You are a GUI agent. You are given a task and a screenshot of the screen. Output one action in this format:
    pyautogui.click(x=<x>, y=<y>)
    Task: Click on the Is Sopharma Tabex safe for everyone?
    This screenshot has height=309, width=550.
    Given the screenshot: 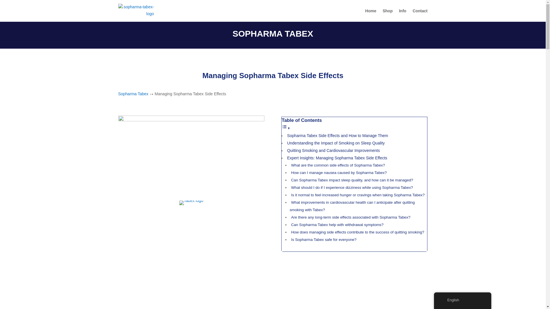 What is the action you would take?
    pyautogui.click(x=324, y=239)
    